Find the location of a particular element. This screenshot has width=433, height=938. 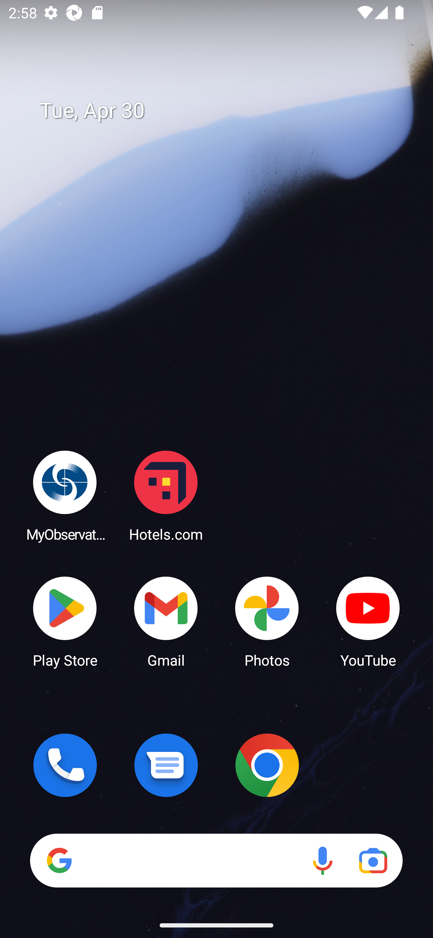

Google Lens is located at coordinates (373, 860).